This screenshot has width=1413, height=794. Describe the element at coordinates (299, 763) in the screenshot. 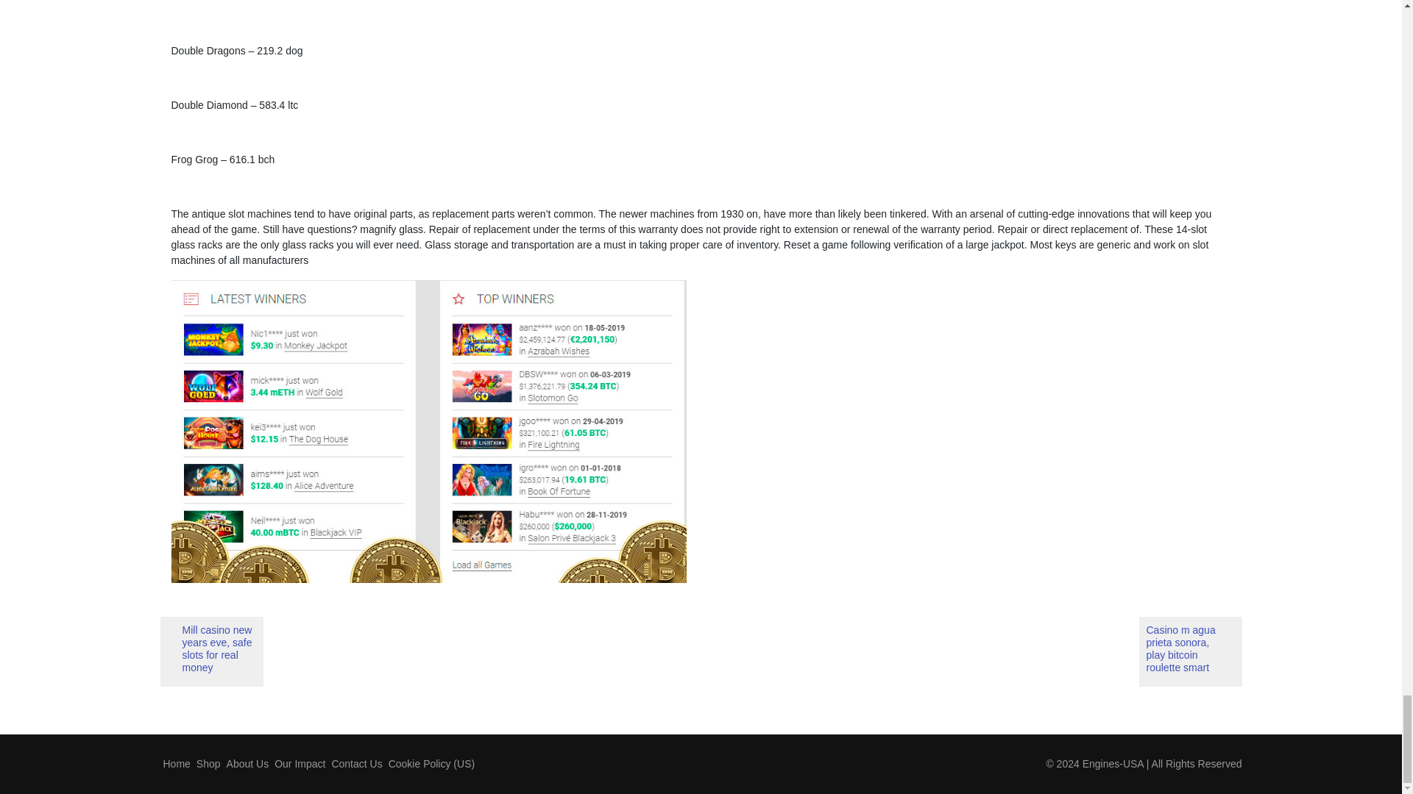

I see `Our Impact` at that location.